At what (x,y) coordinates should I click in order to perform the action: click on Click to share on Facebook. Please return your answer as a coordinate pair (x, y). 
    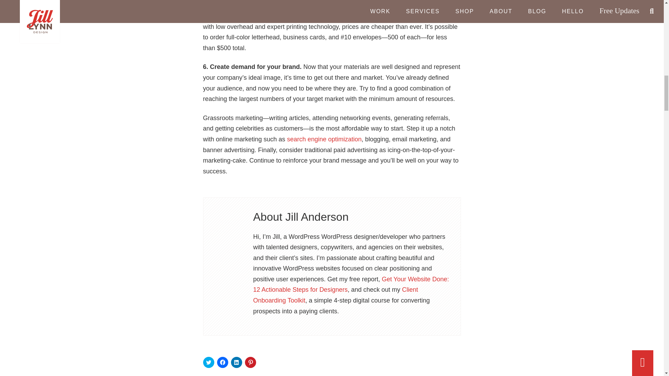
    Looking at the image, I should click on (222, 362).